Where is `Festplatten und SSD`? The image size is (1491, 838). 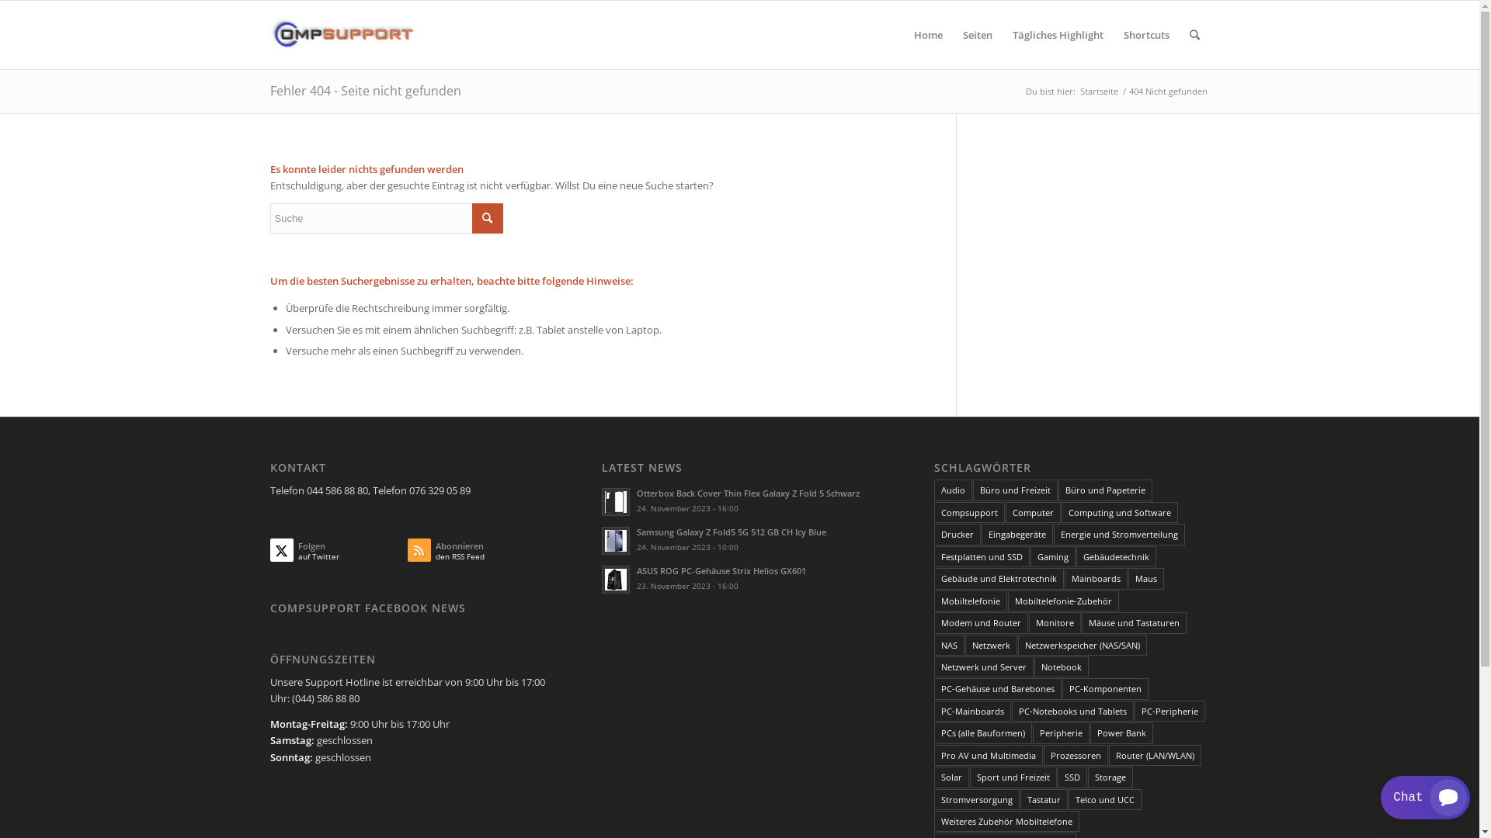 Festplatten und SSD is located at coordinates (982, 557).